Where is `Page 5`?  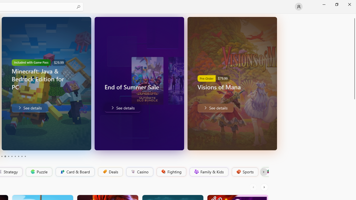 Page 5 is located at coordinates (8, 156).